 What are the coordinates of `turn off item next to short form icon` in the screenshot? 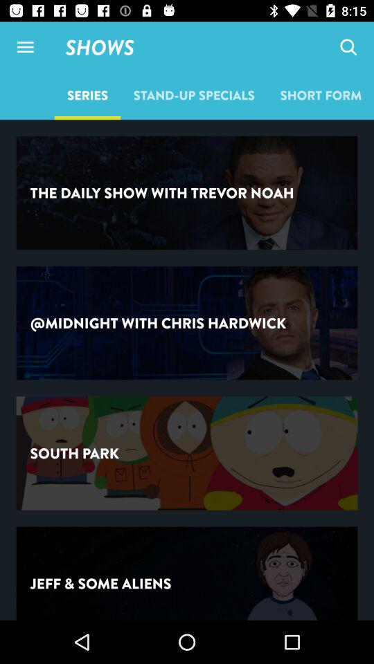 It's located at (194, 95).